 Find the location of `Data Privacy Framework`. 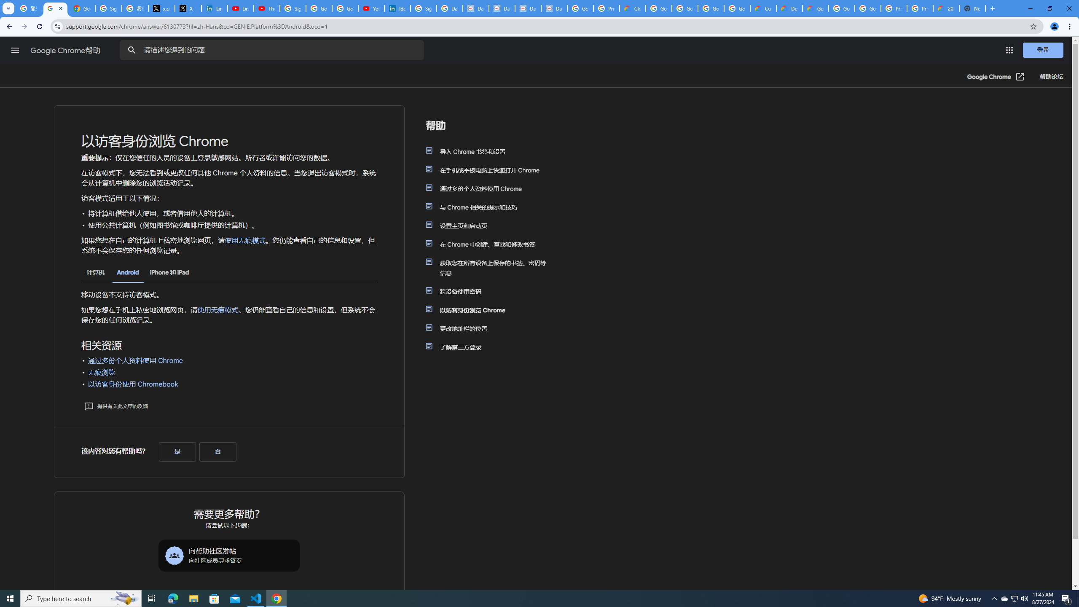

Data Privacy Framework is located at coordinates (475, 8).